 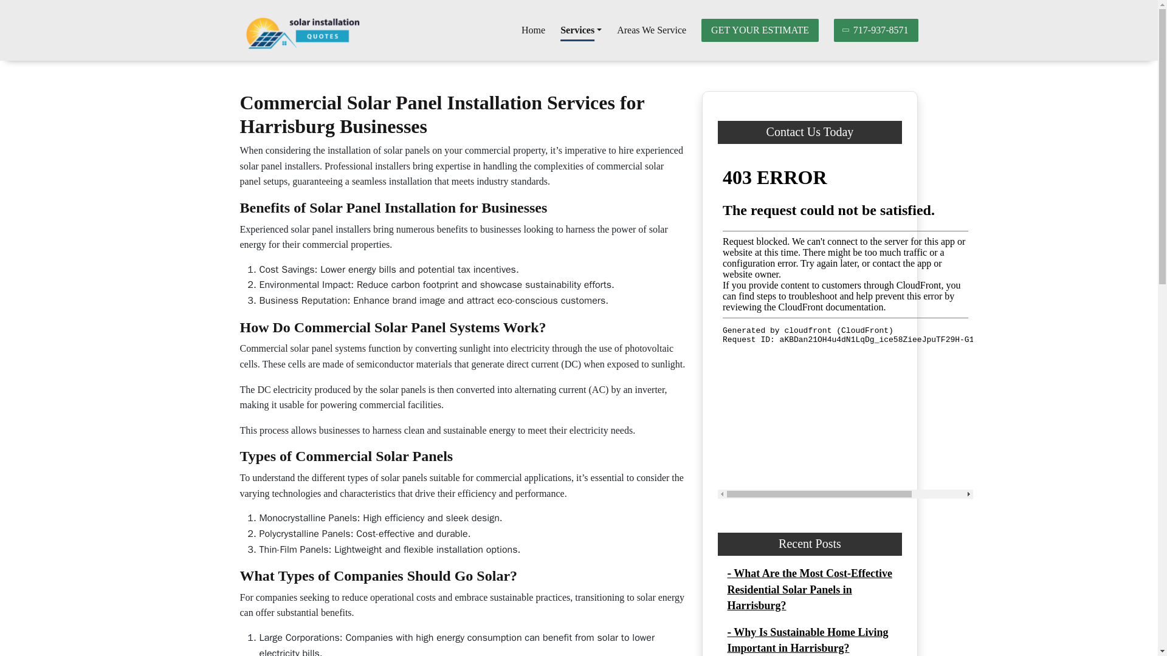 What do you see at coordinates (807, 640) in the screenshot?
I see `- Why Is Sustainable Home Living Important in Harrisburg?` at bounding box center [807, 640].